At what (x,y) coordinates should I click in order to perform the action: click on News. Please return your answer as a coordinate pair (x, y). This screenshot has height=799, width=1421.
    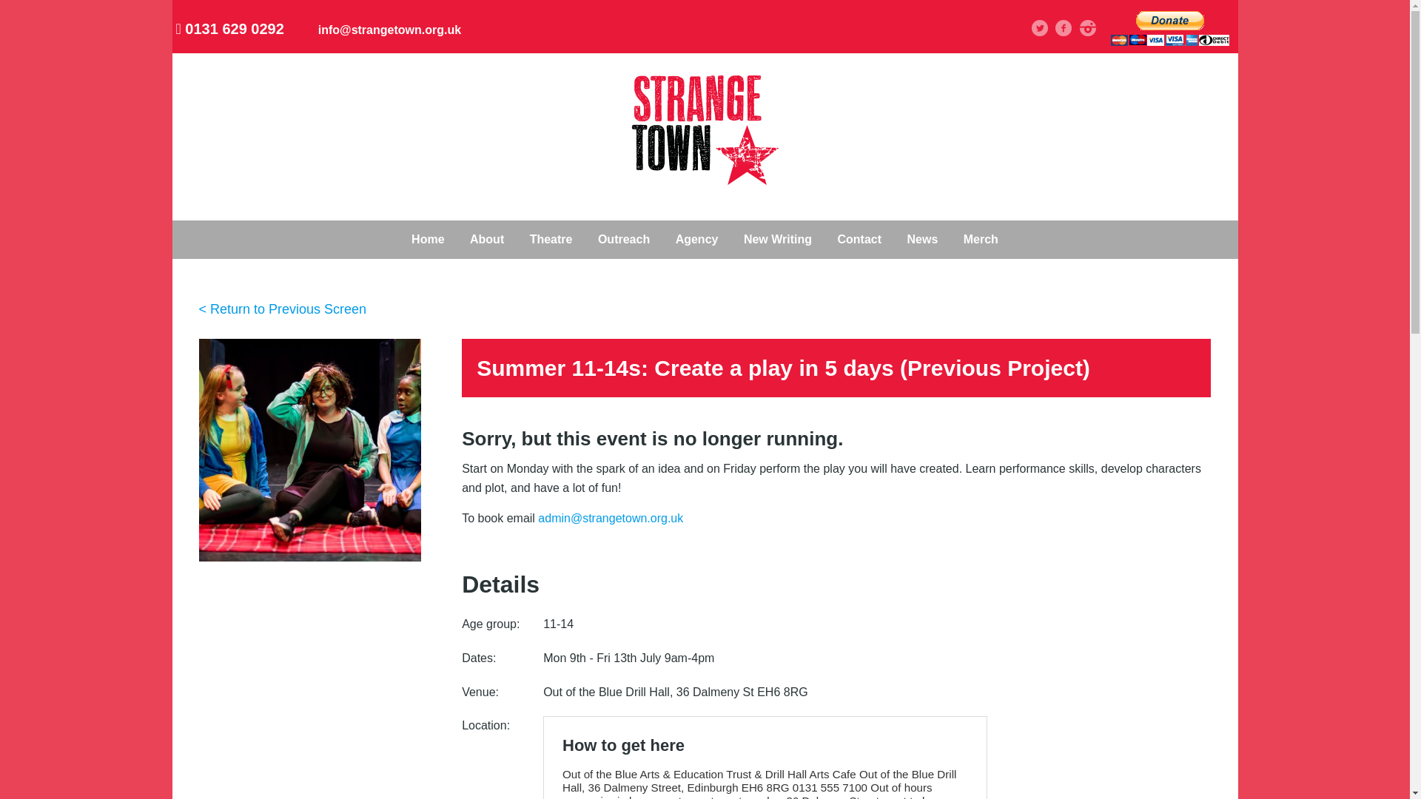
    Looking at the image, I should click on (922, 240).